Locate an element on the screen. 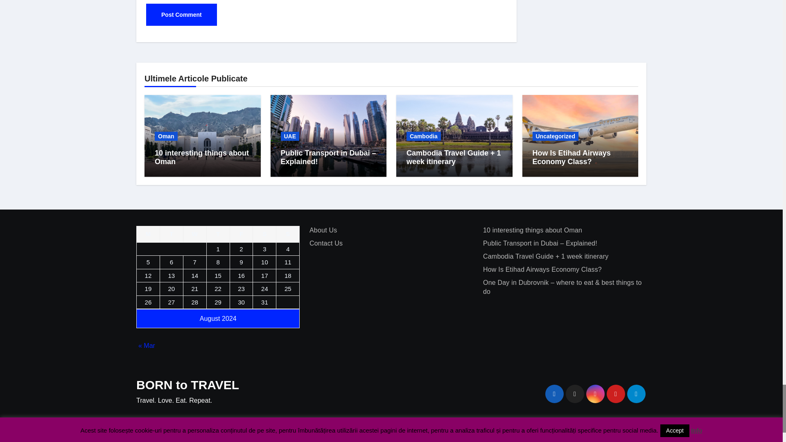 This screenshot has width=786, height=442. Permalink to: 10 interesting things about Oman is located at coordinates (202, 157).